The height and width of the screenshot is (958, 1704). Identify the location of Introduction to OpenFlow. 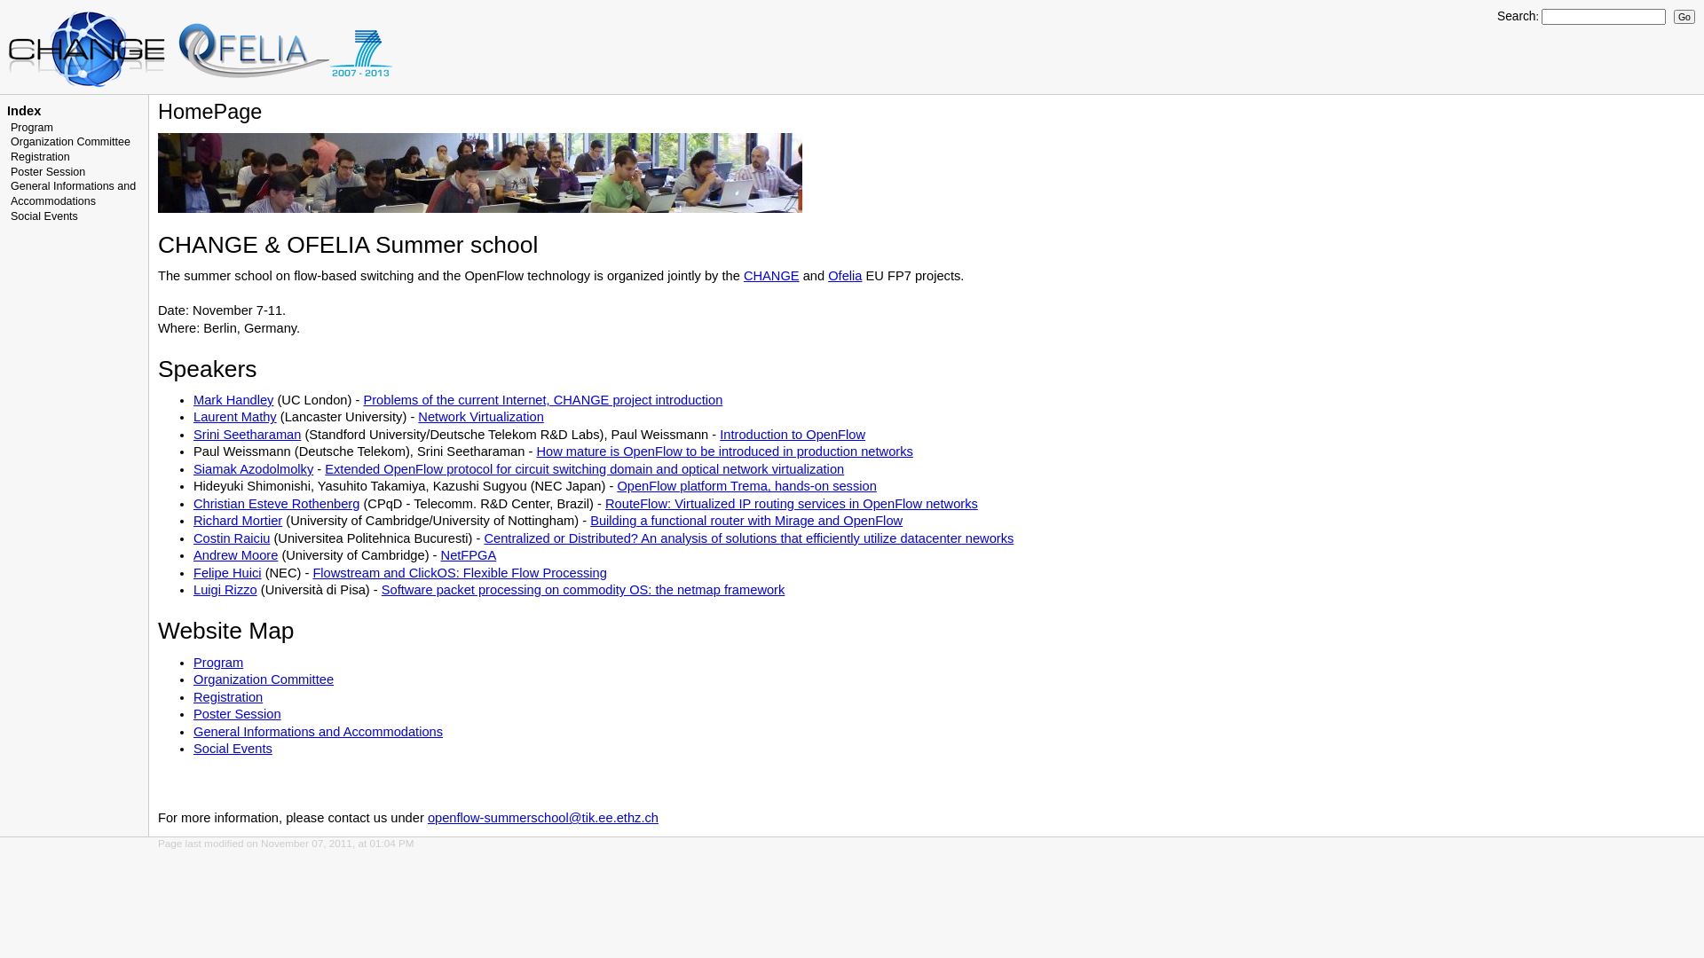
(793, 435).